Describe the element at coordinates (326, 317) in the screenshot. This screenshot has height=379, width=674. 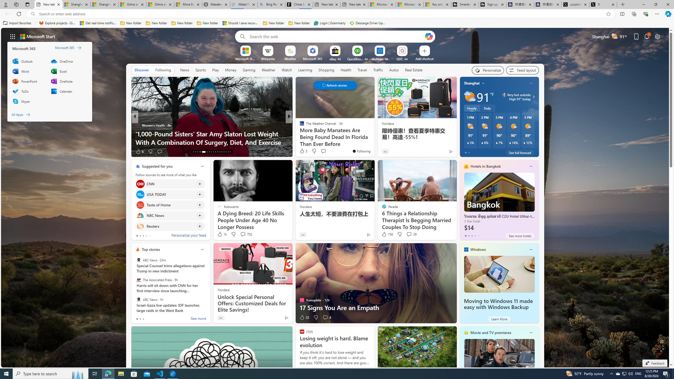
I see `View comments 4 Comment` at that location.